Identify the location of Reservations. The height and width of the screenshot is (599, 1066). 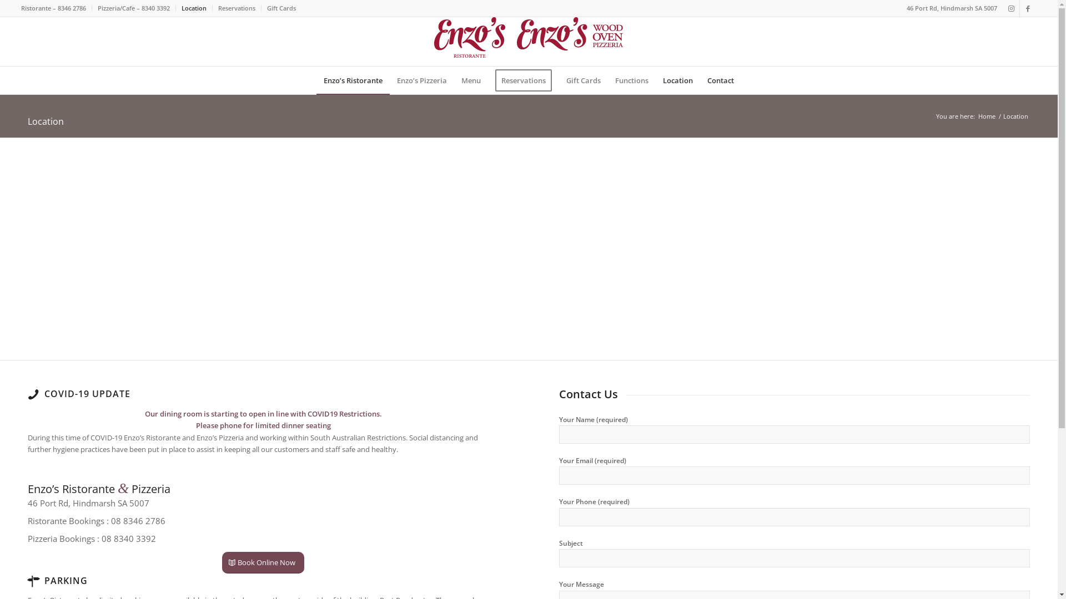
(524, 80).